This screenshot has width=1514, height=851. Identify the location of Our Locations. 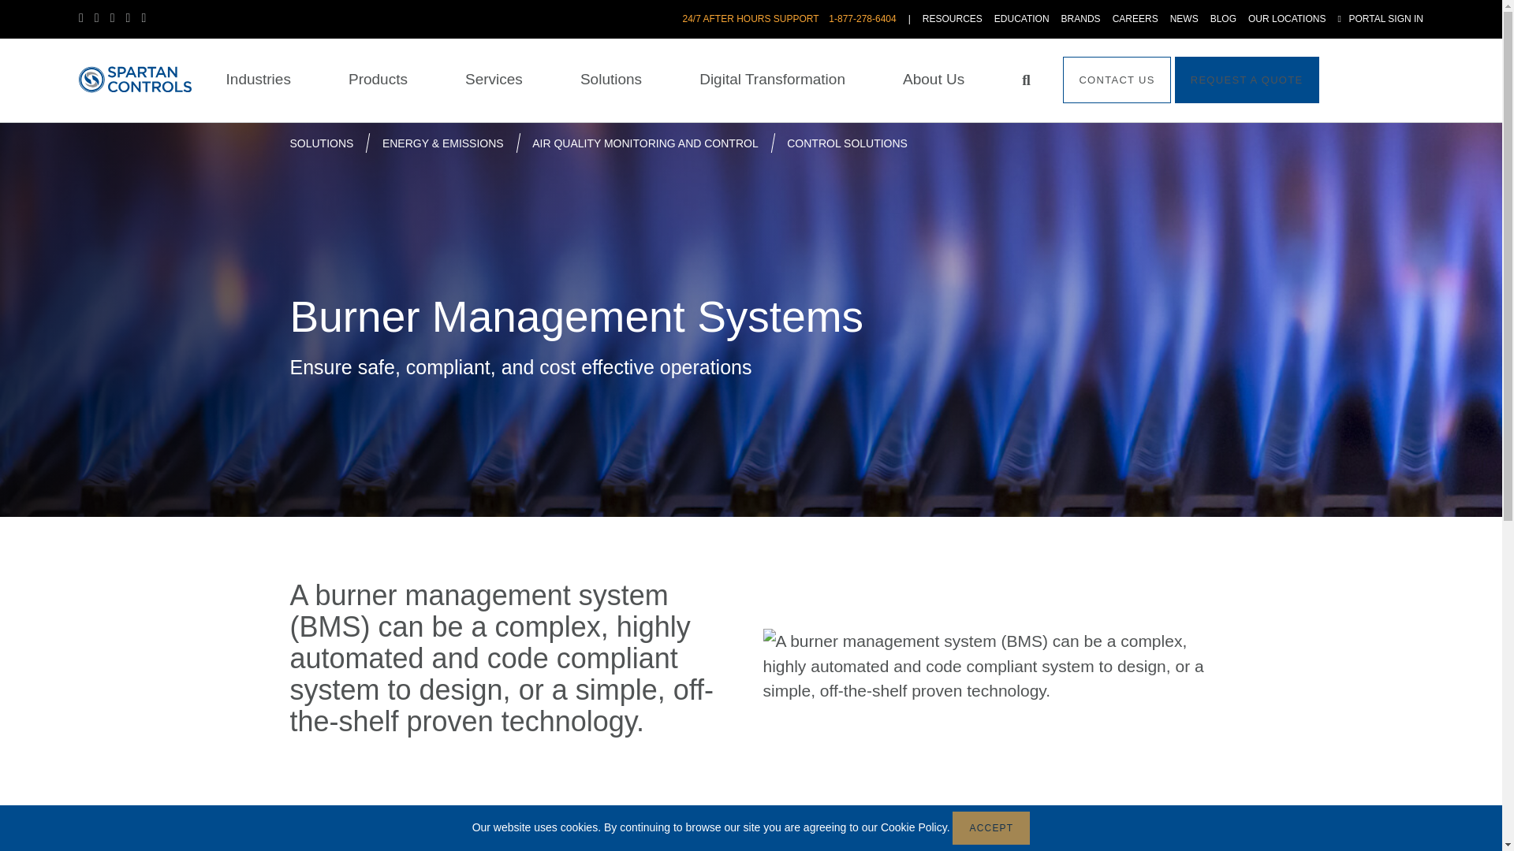
(1287, 19).